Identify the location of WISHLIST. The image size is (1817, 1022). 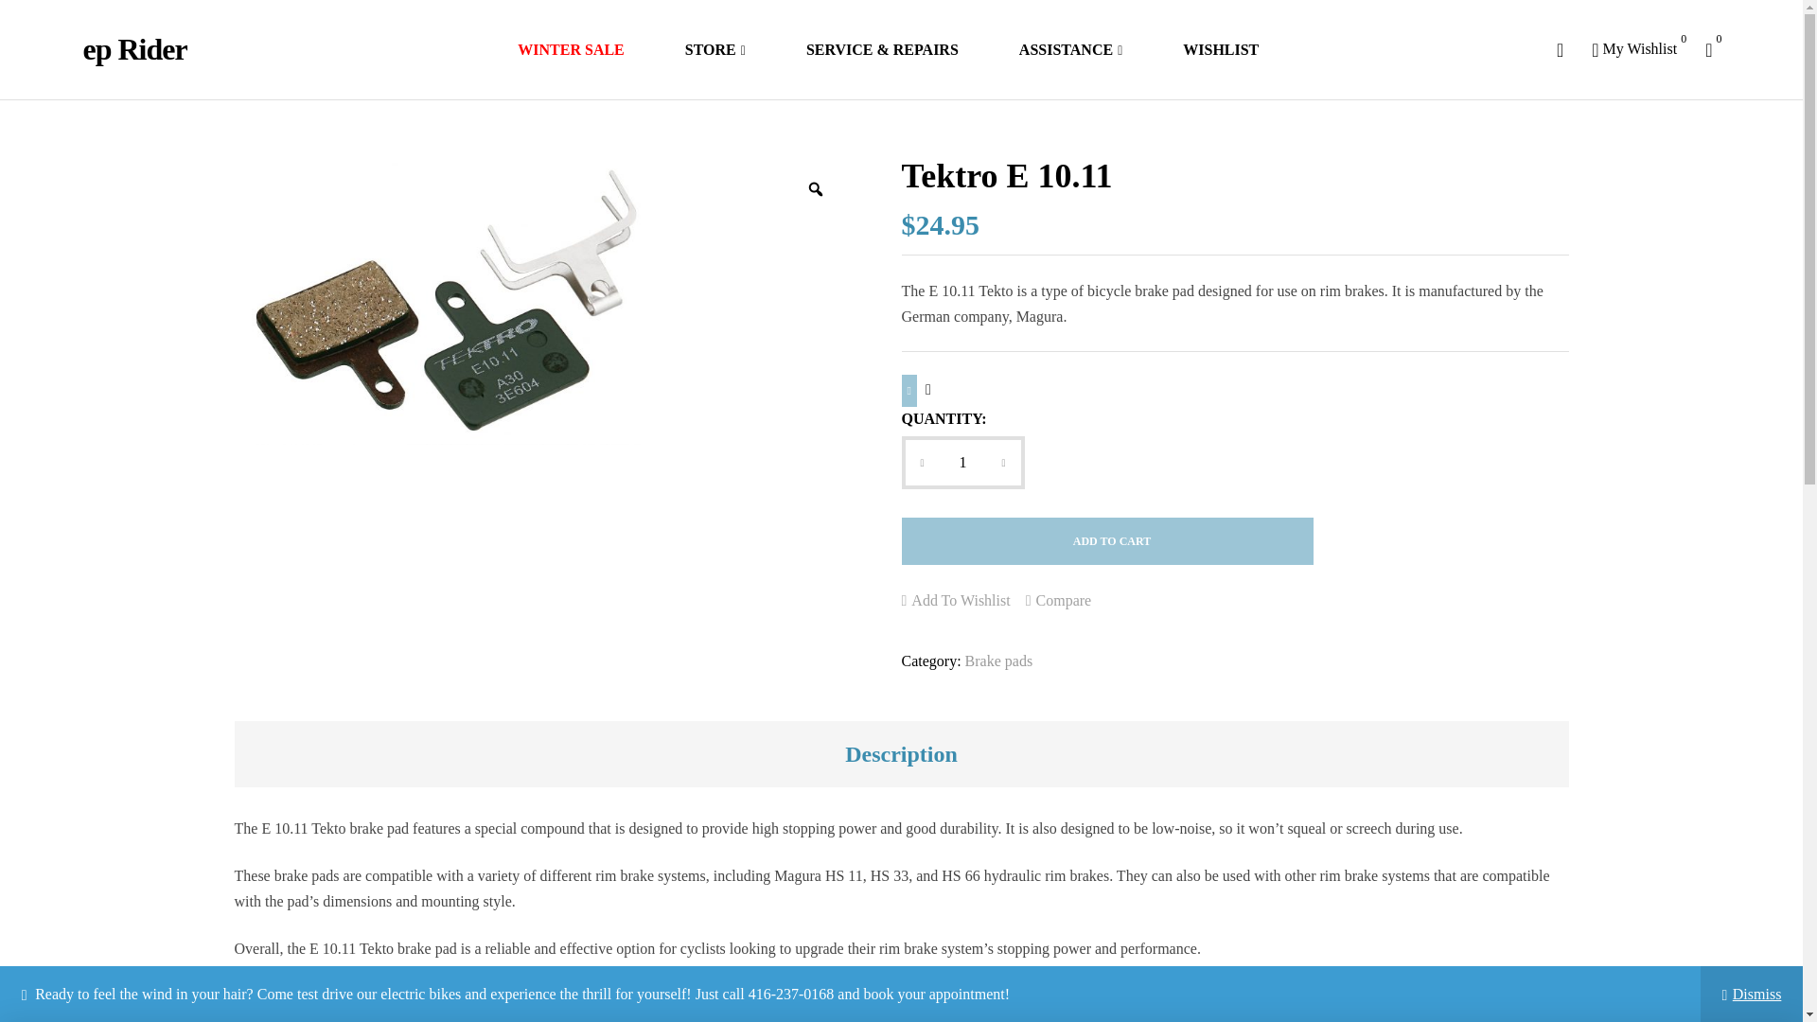
(1220, 49).